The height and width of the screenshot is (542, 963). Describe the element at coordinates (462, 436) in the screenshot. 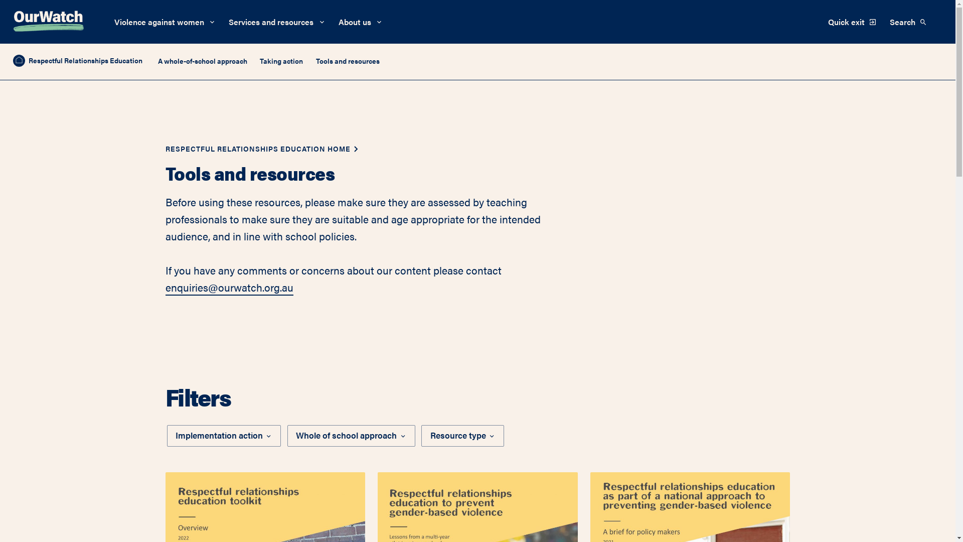

I see `Resource type` at that location.